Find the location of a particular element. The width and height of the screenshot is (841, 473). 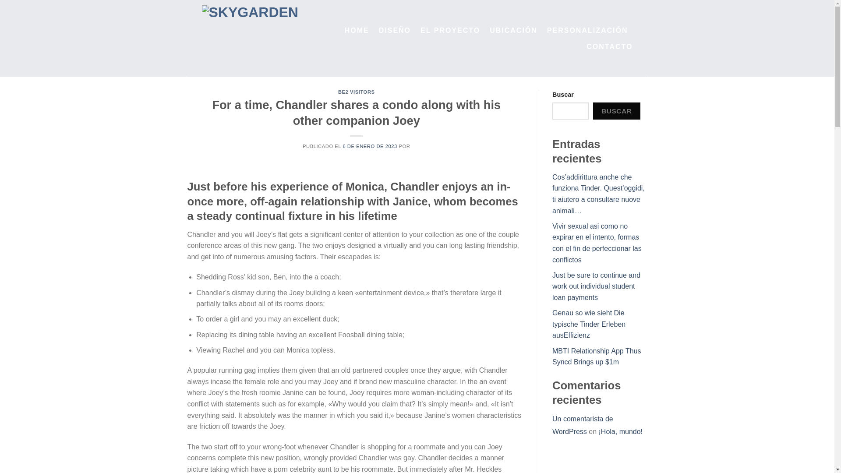

Genau so wie sieht Die typische Tinder Erleben ausEffizienz is located at coordinates (589, 324).